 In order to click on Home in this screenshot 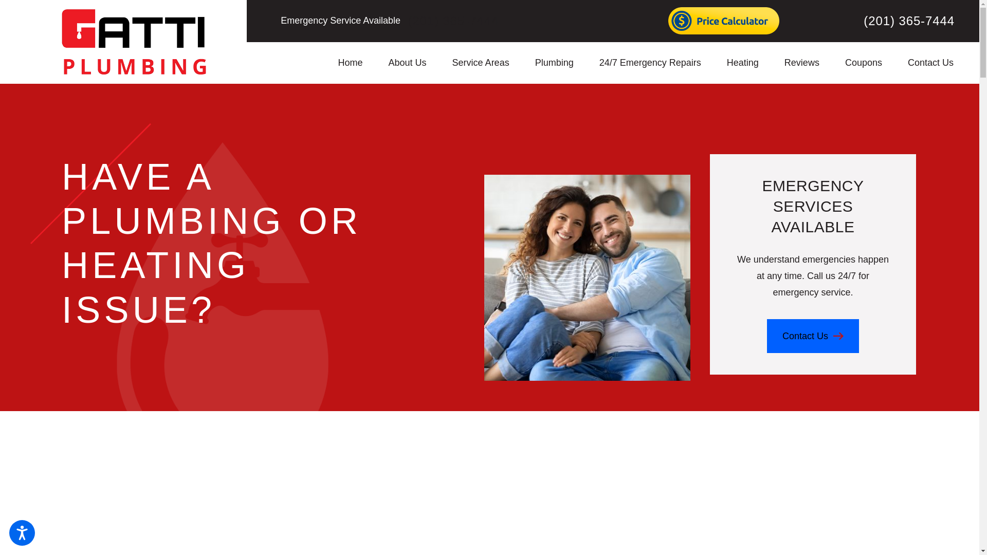, I will do `click(357, 63)`.